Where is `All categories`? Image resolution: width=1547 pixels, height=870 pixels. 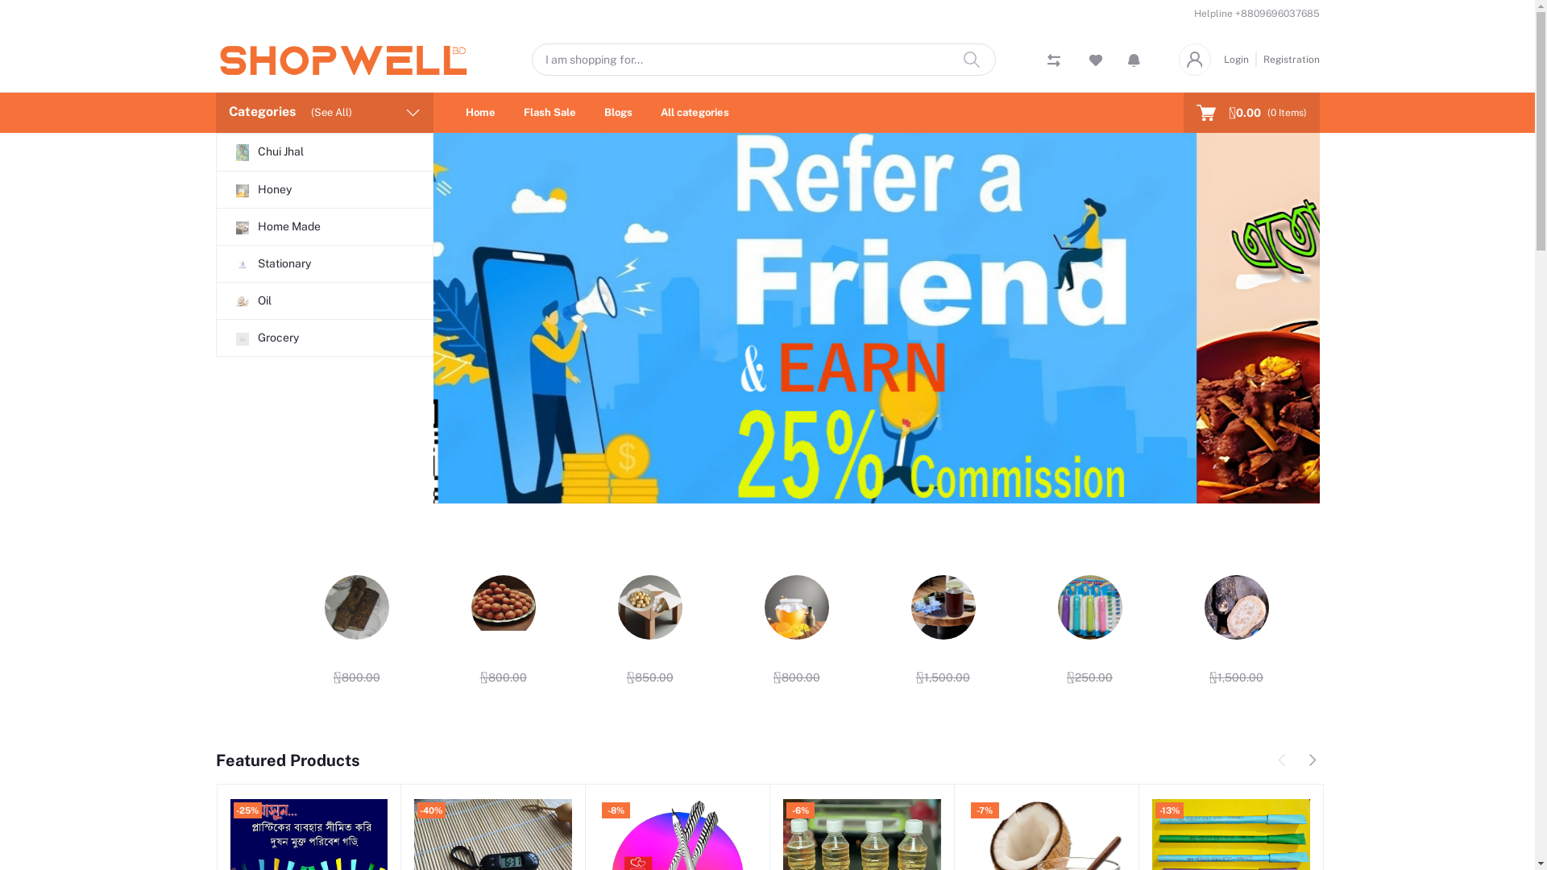
All categories is located at coordinates (695, 113).